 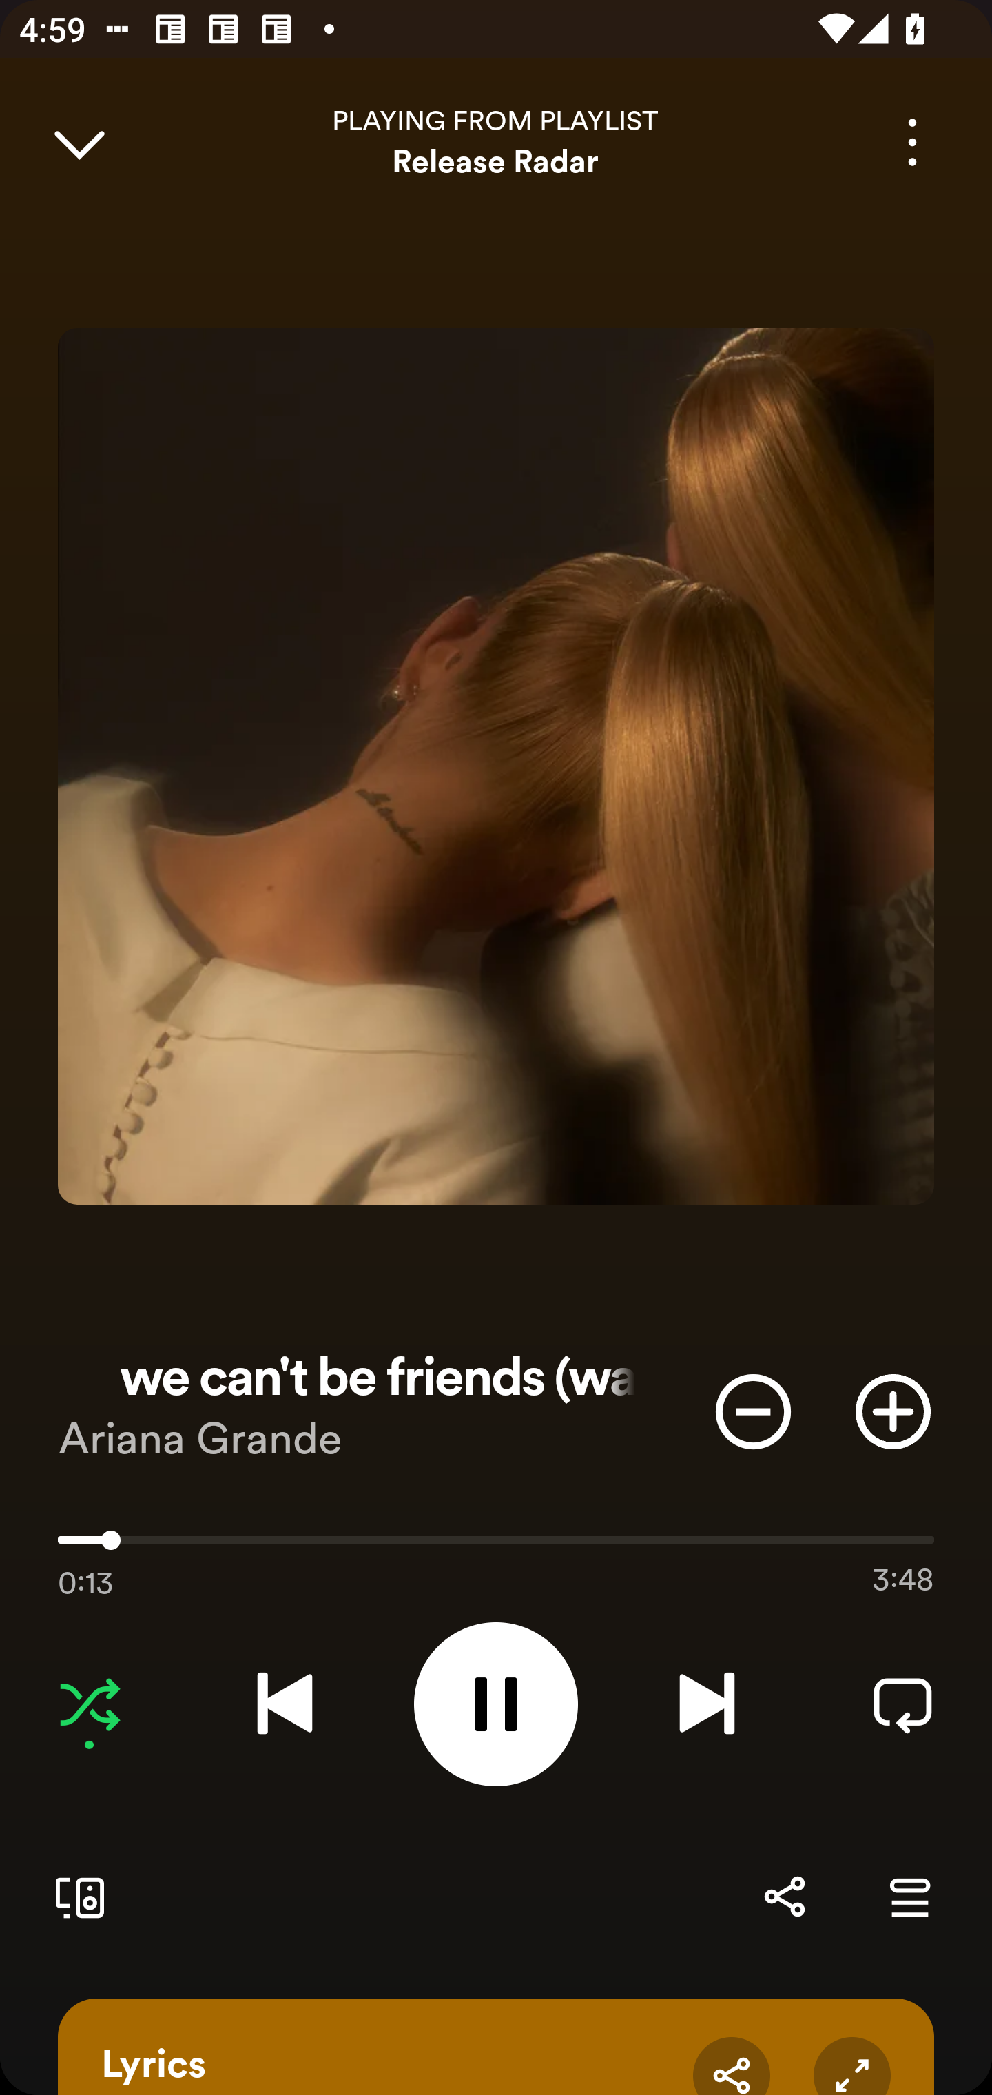 I want to click on Share, so click(x=784, y=1897).